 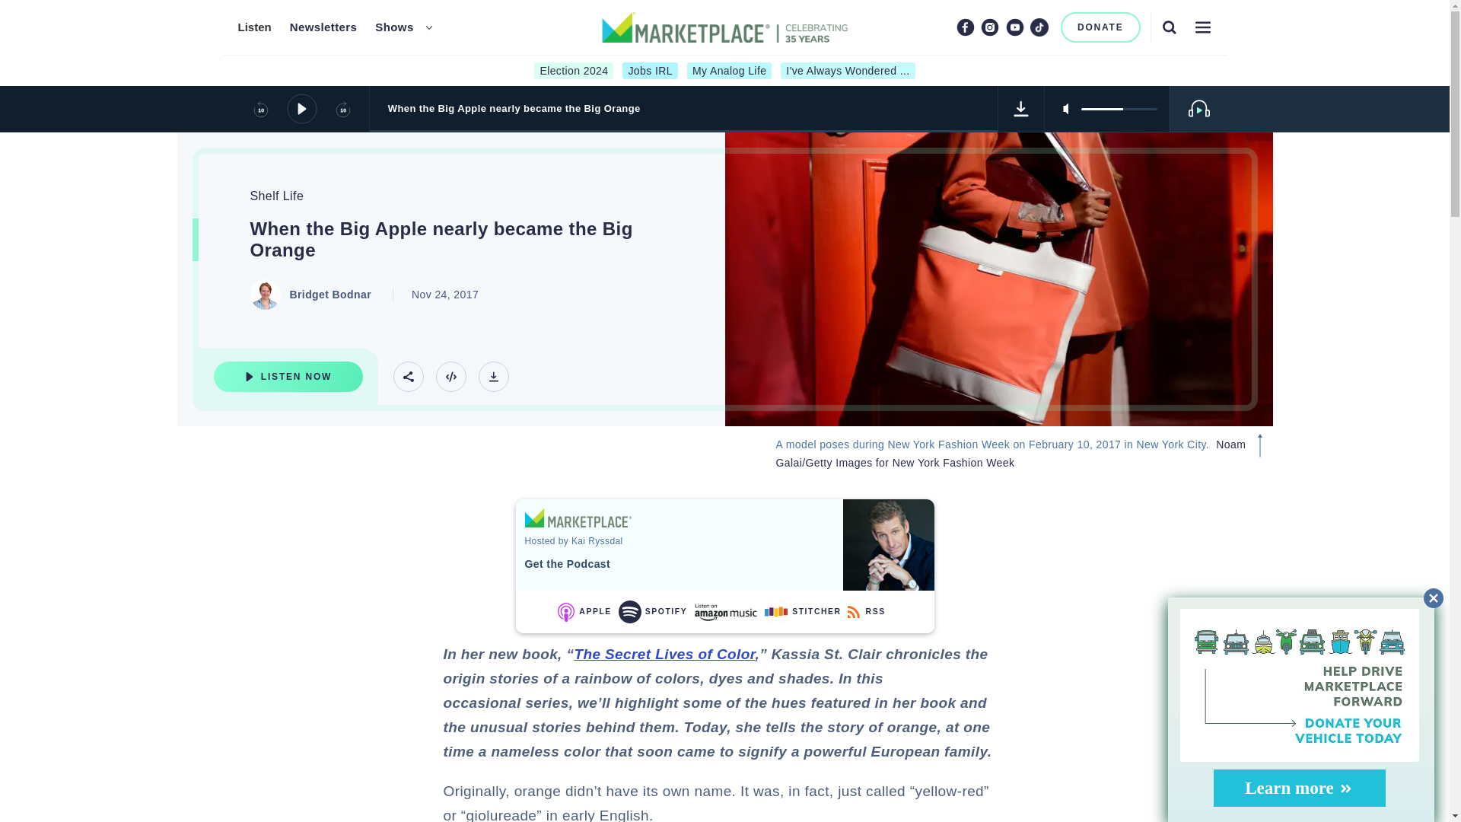 What do you see at coordinates (1119, 108) in the screenshot?
I see `volume` at bounding box center [1119, 108].